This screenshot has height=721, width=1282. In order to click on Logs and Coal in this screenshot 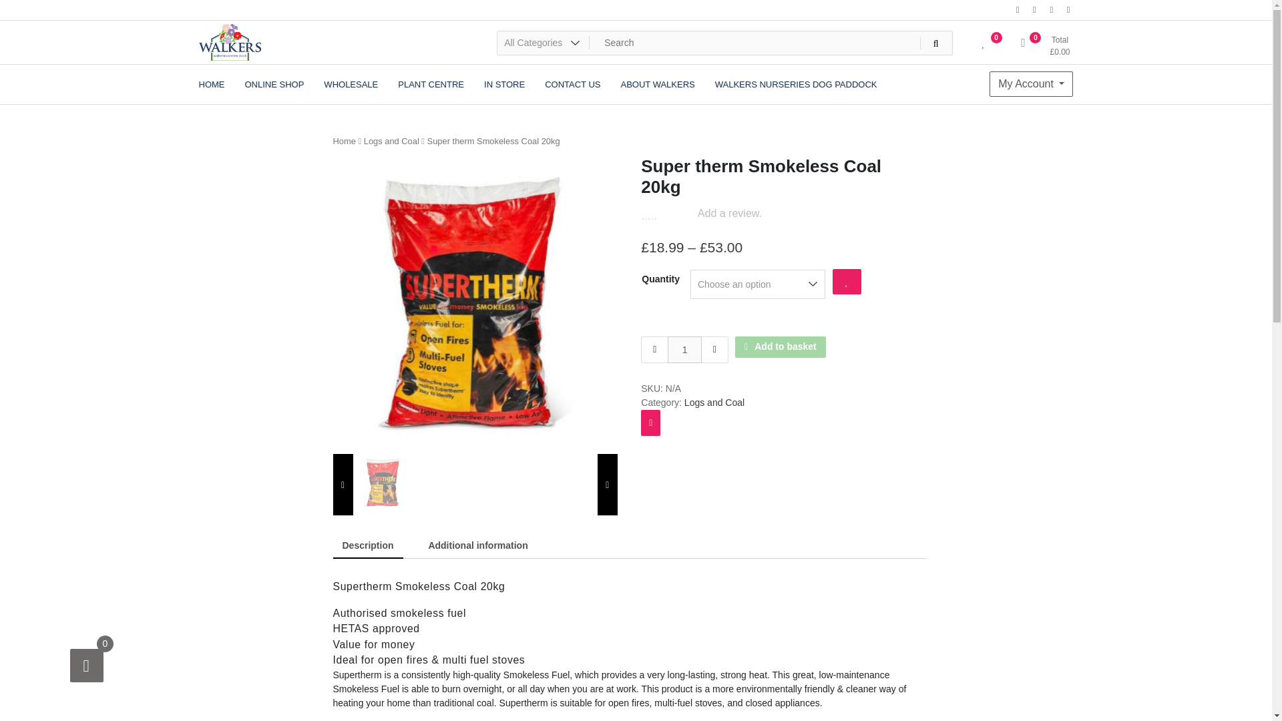, I will do `click(714, 403)`.